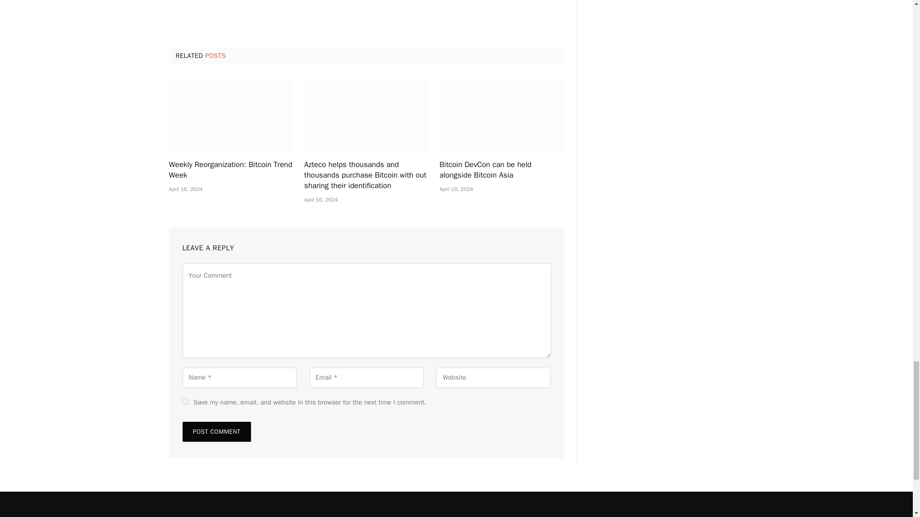  Describe the element at coordinates (216, 432) in the screenshot. I see `Post Comment` at that location.